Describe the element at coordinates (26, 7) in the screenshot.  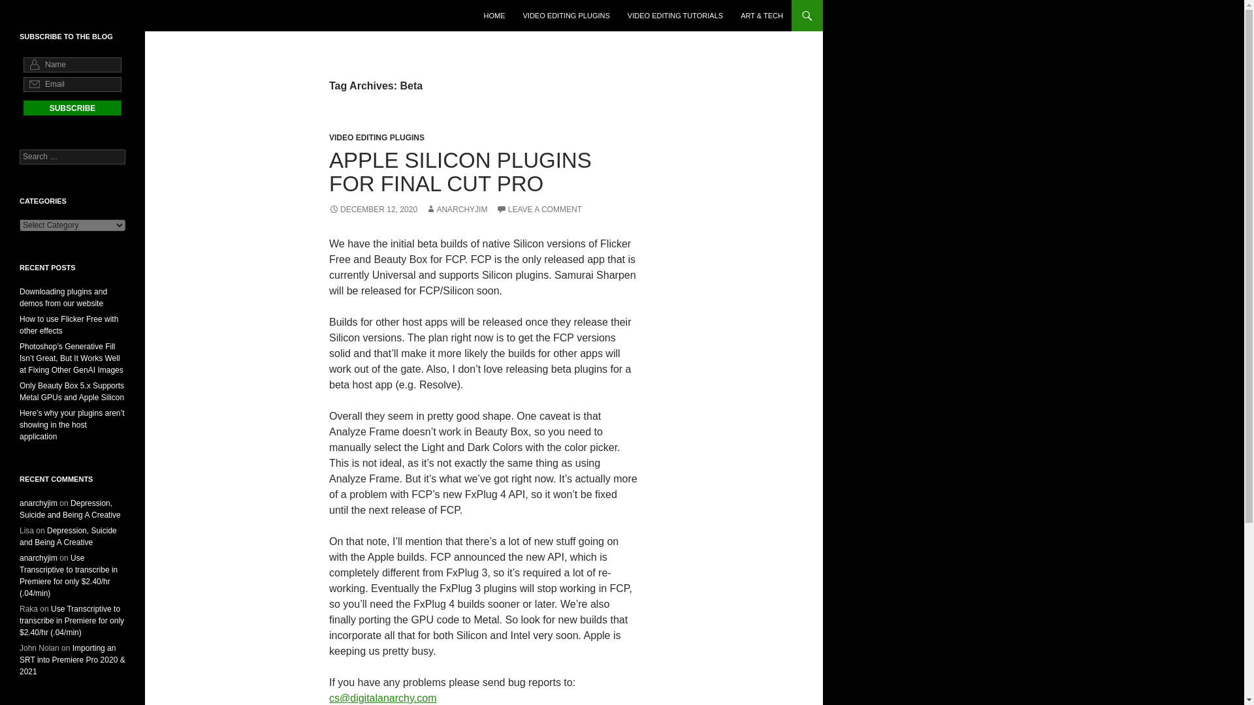
I see `Search` at that location.